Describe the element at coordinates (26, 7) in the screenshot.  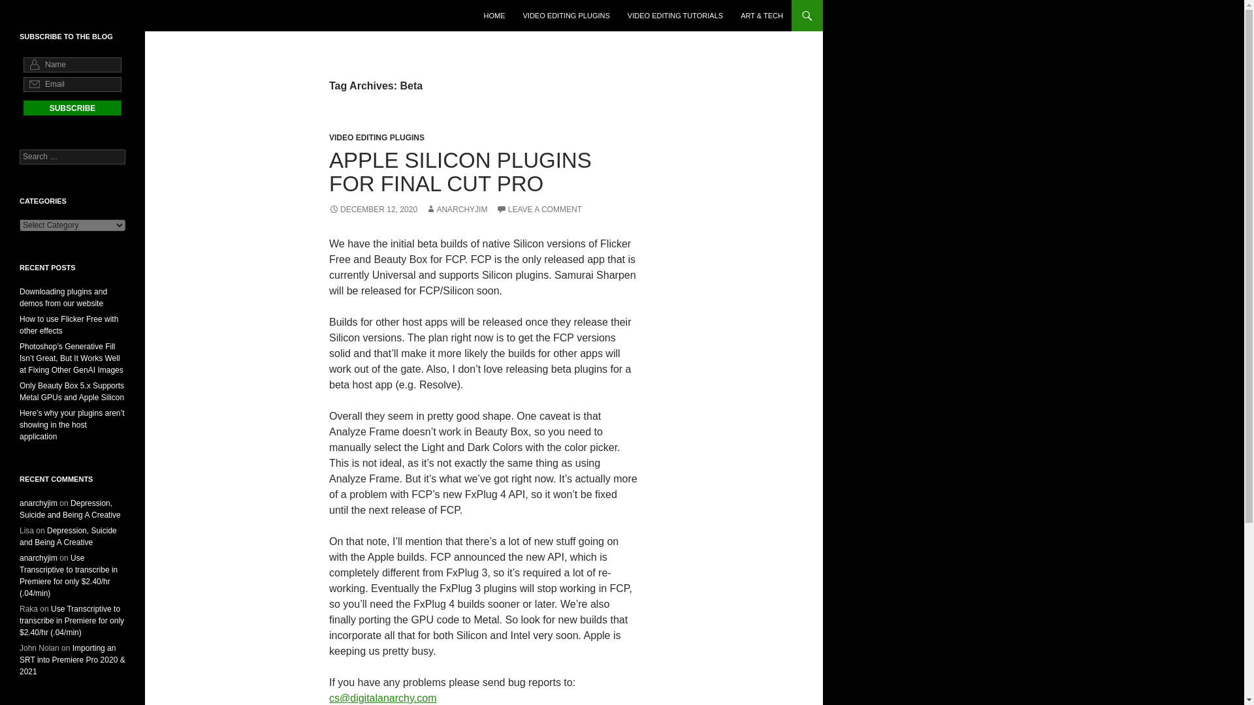
I see `Search` at that location.